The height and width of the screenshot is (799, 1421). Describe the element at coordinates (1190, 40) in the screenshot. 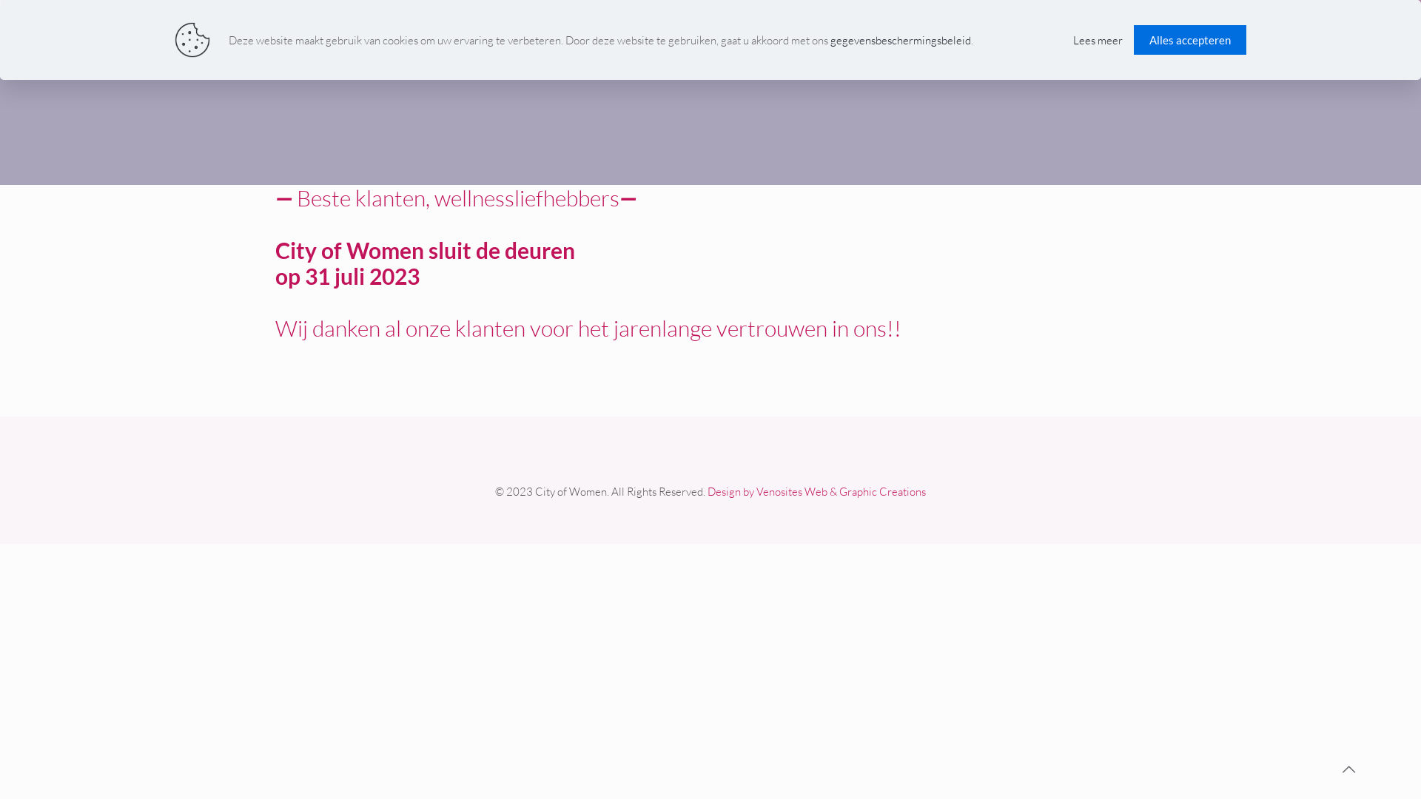

I see `Alles accepteren` at that location.